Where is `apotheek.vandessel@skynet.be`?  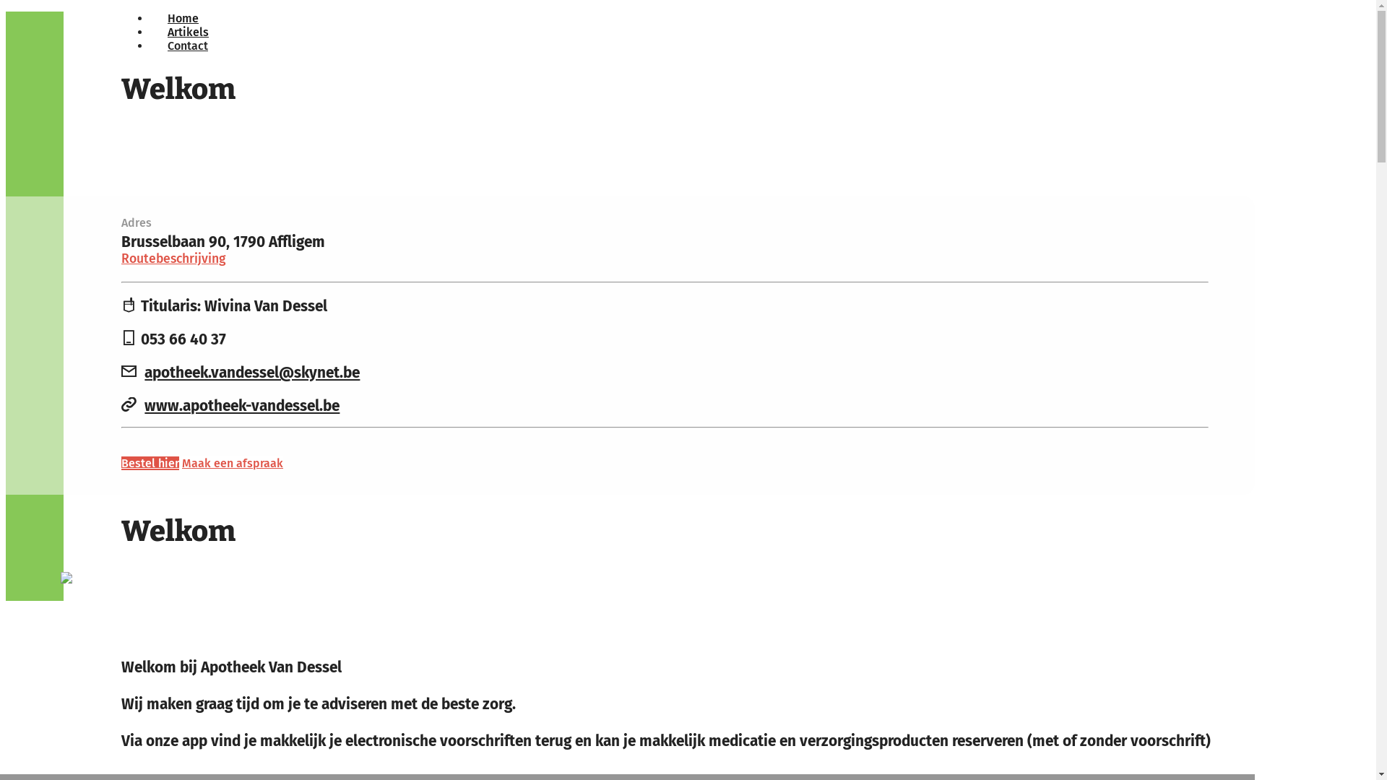 apotheek.vandessel@skynet.be is located at coordinates (252, 373).